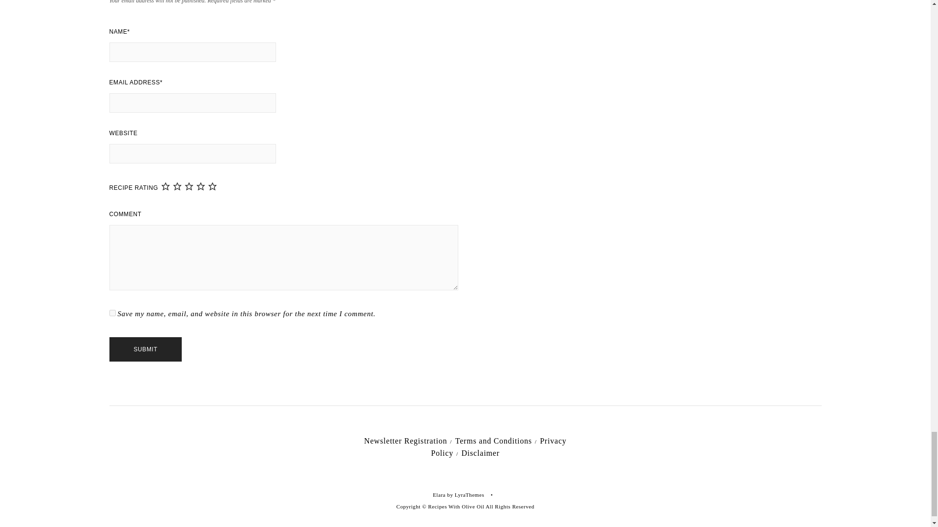  Describe the element at coordinates (493, 441) in the screenshot. I see `Terms and Conditions` at that location.